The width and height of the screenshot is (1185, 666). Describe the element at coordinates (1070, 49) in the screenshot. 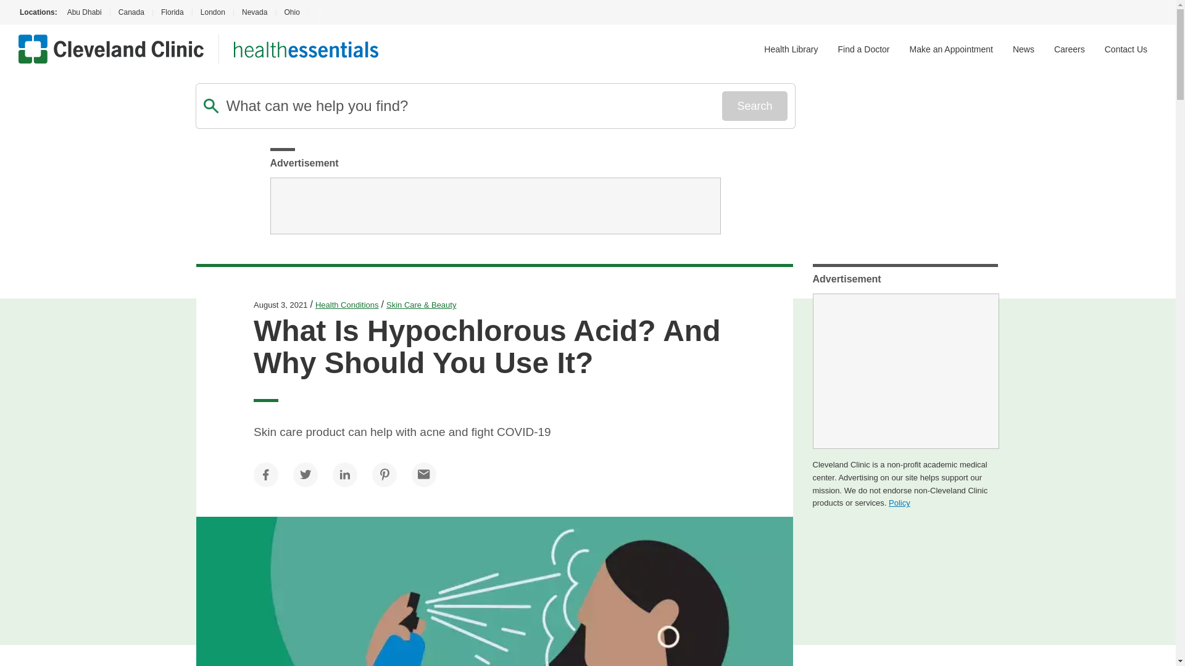

I see `Careers` at that location.